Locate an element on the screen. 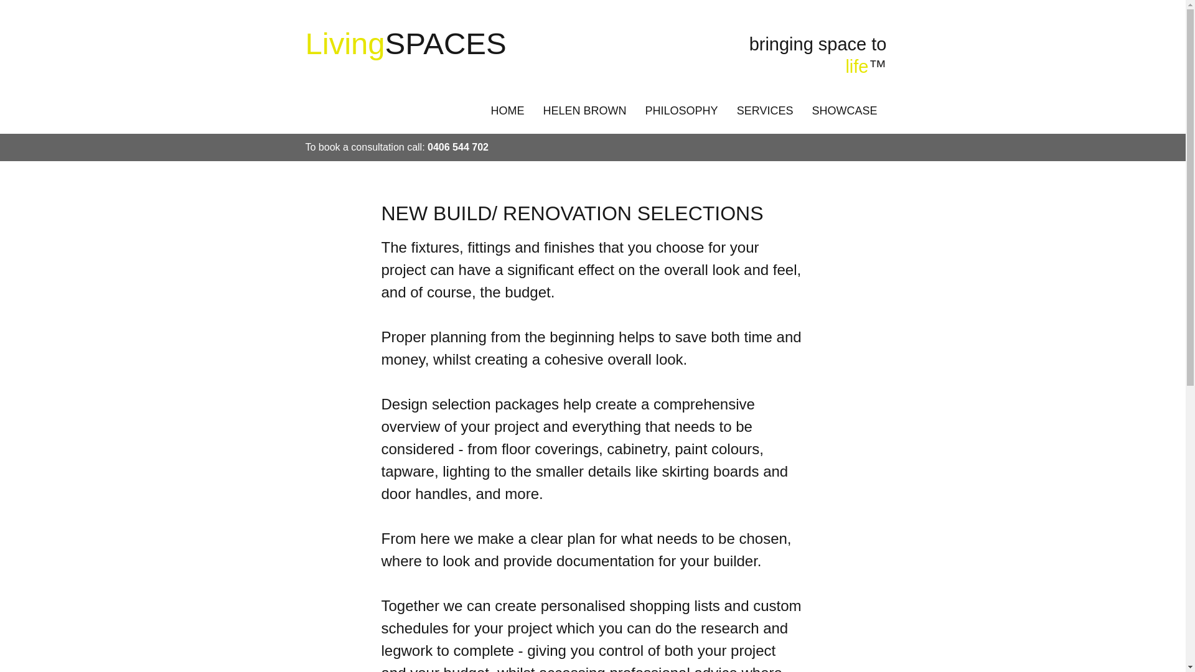  SHOWCASE is located at coordinates (845, 110).